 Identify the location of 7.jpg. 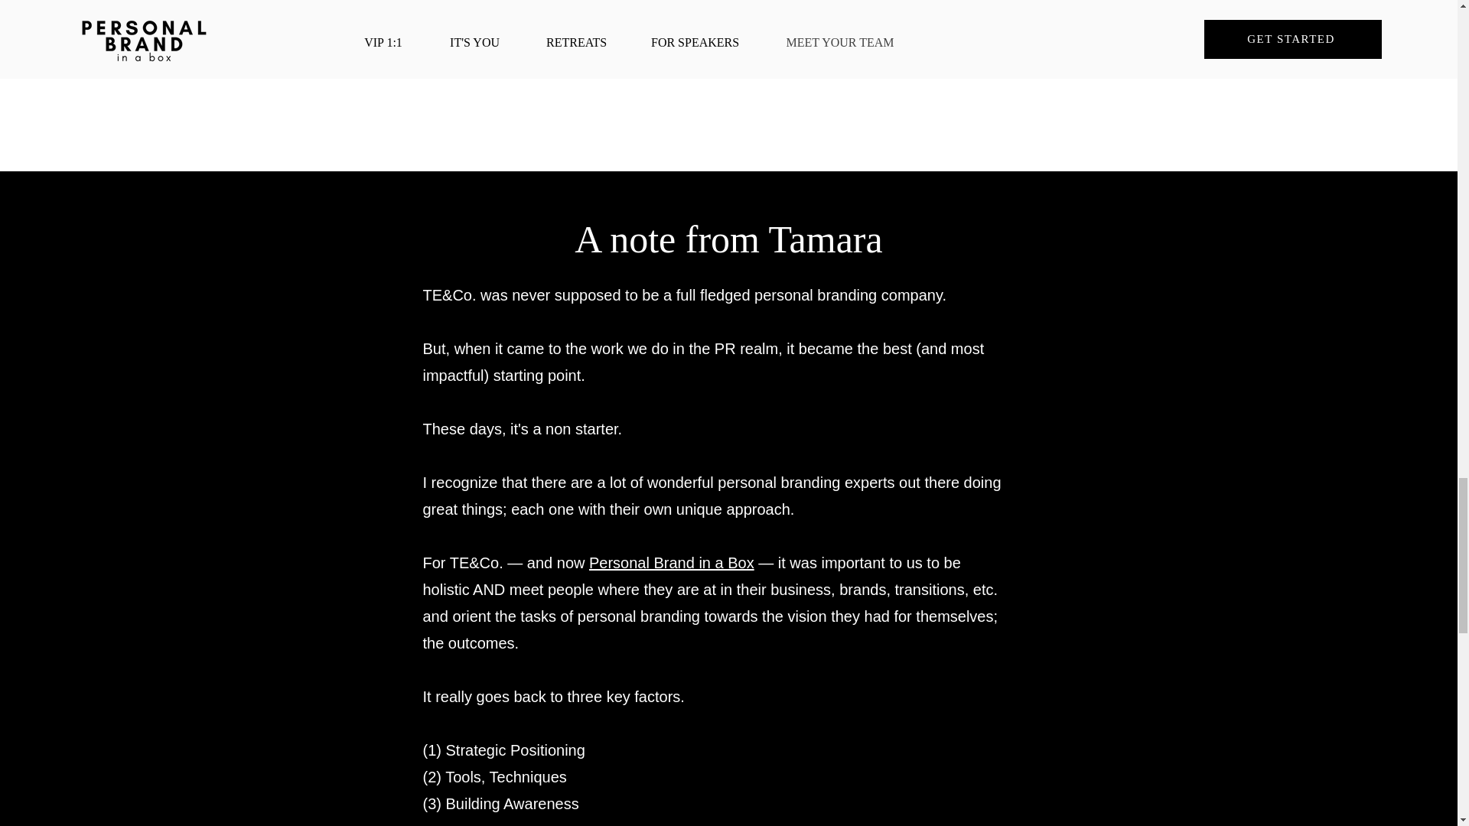
(770, 49).